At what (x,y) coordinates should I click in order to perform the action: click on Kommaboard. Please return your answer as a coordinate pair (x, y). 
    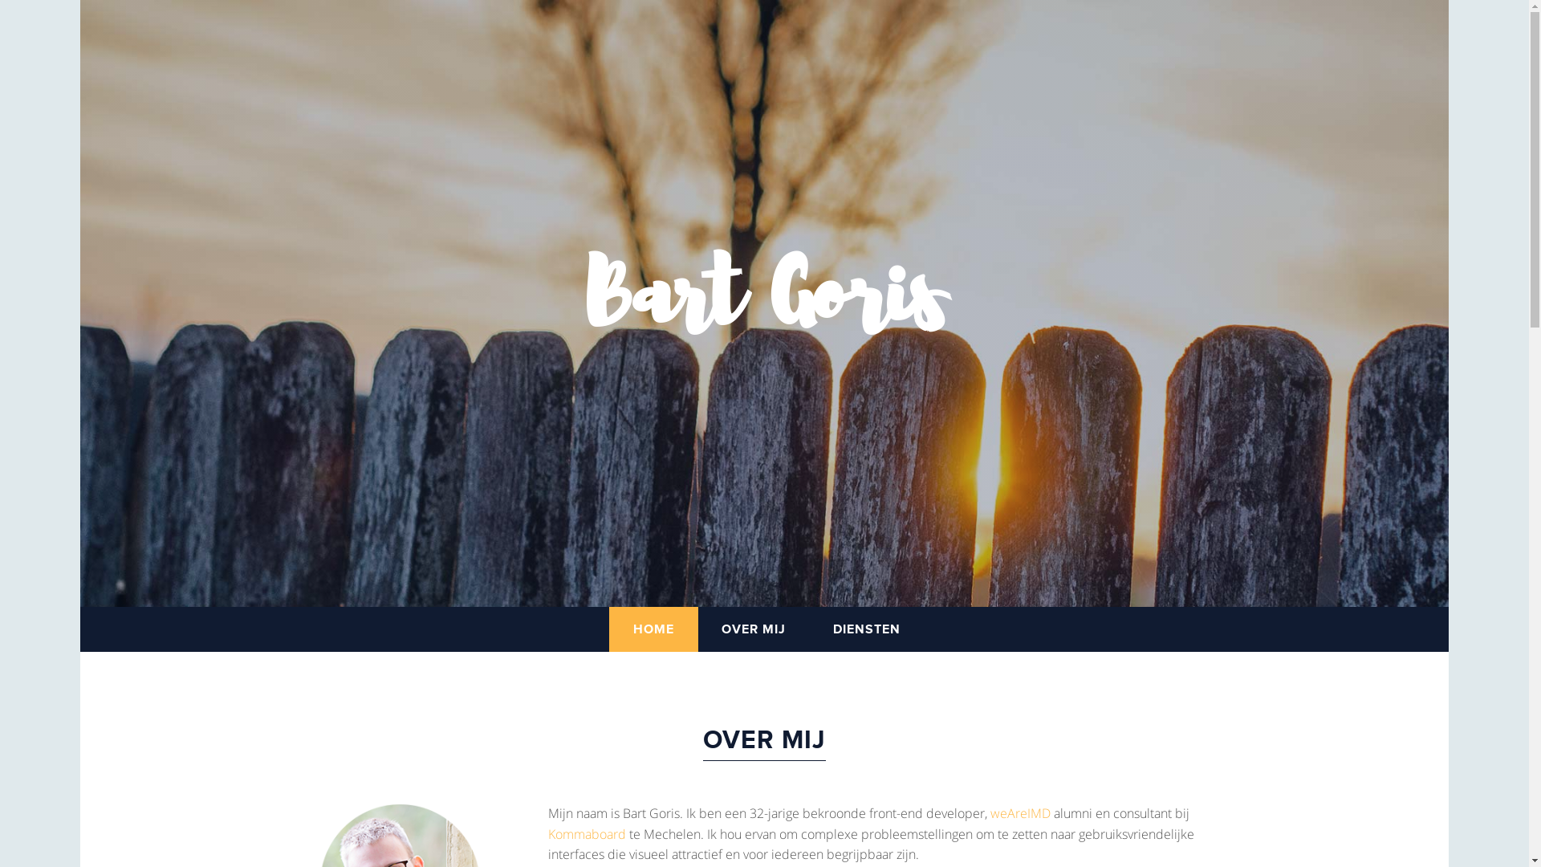
    Looking at the image, I should click on (586, 834).